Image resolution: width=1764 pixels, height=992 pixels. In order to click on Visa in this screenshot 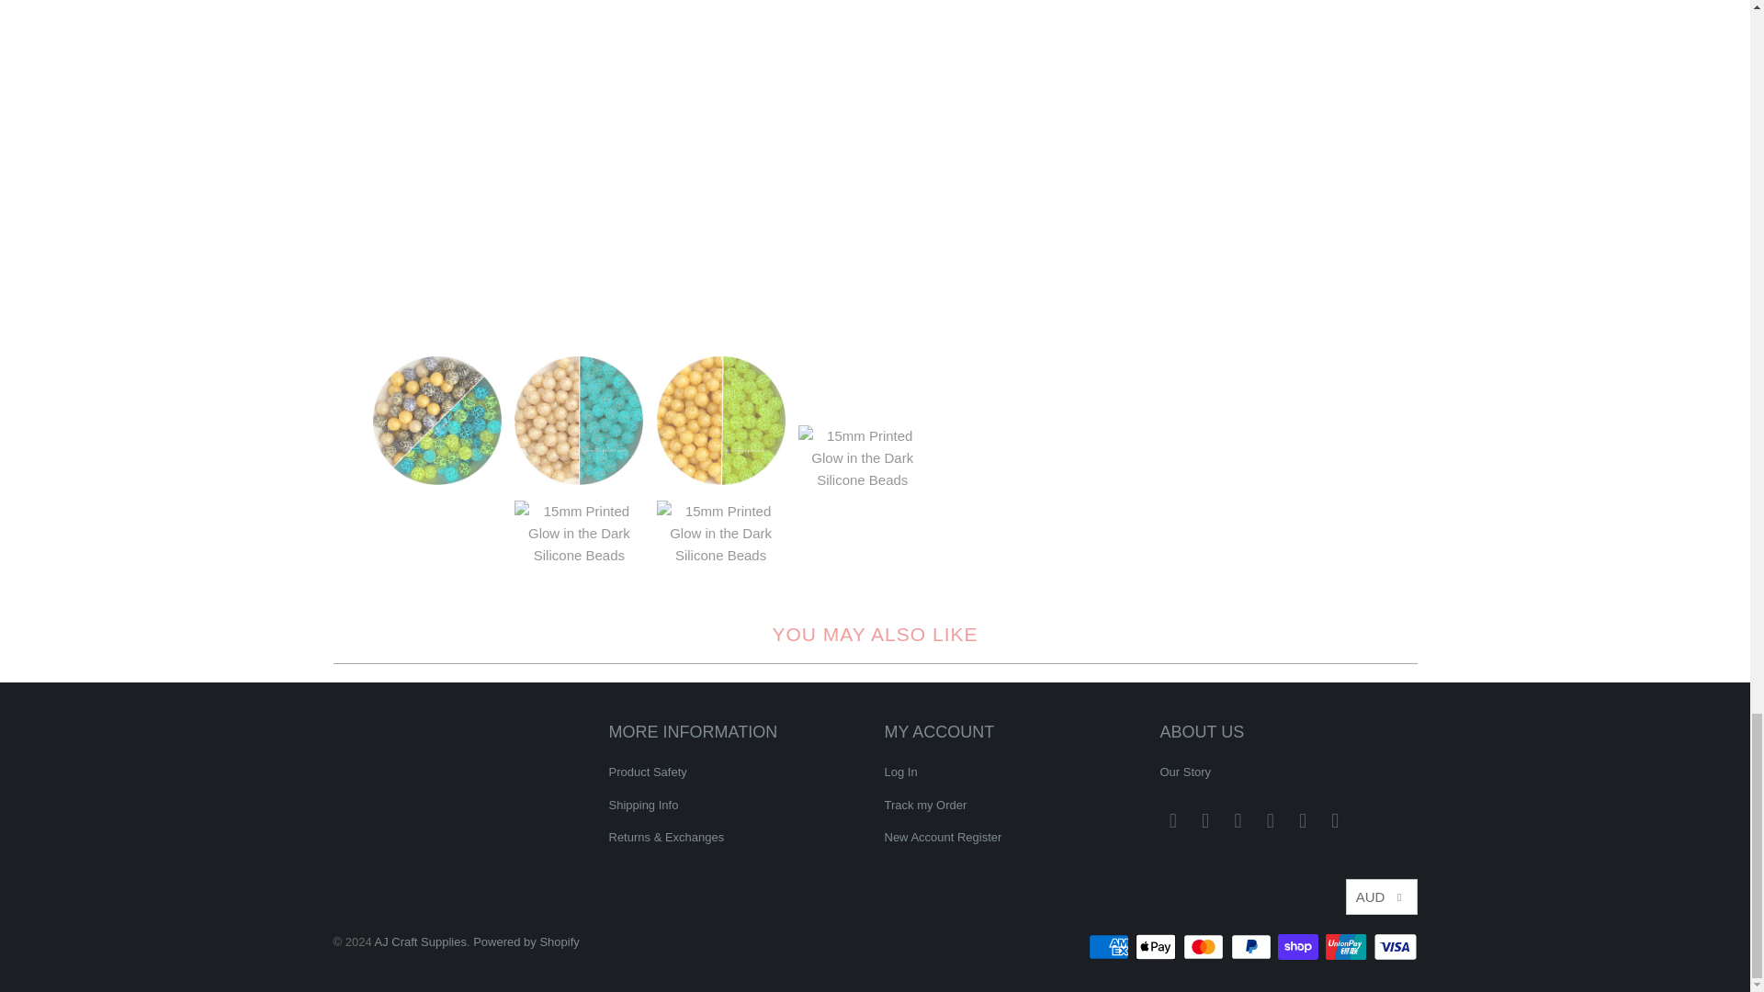, I will do `click(1394, 947)`.